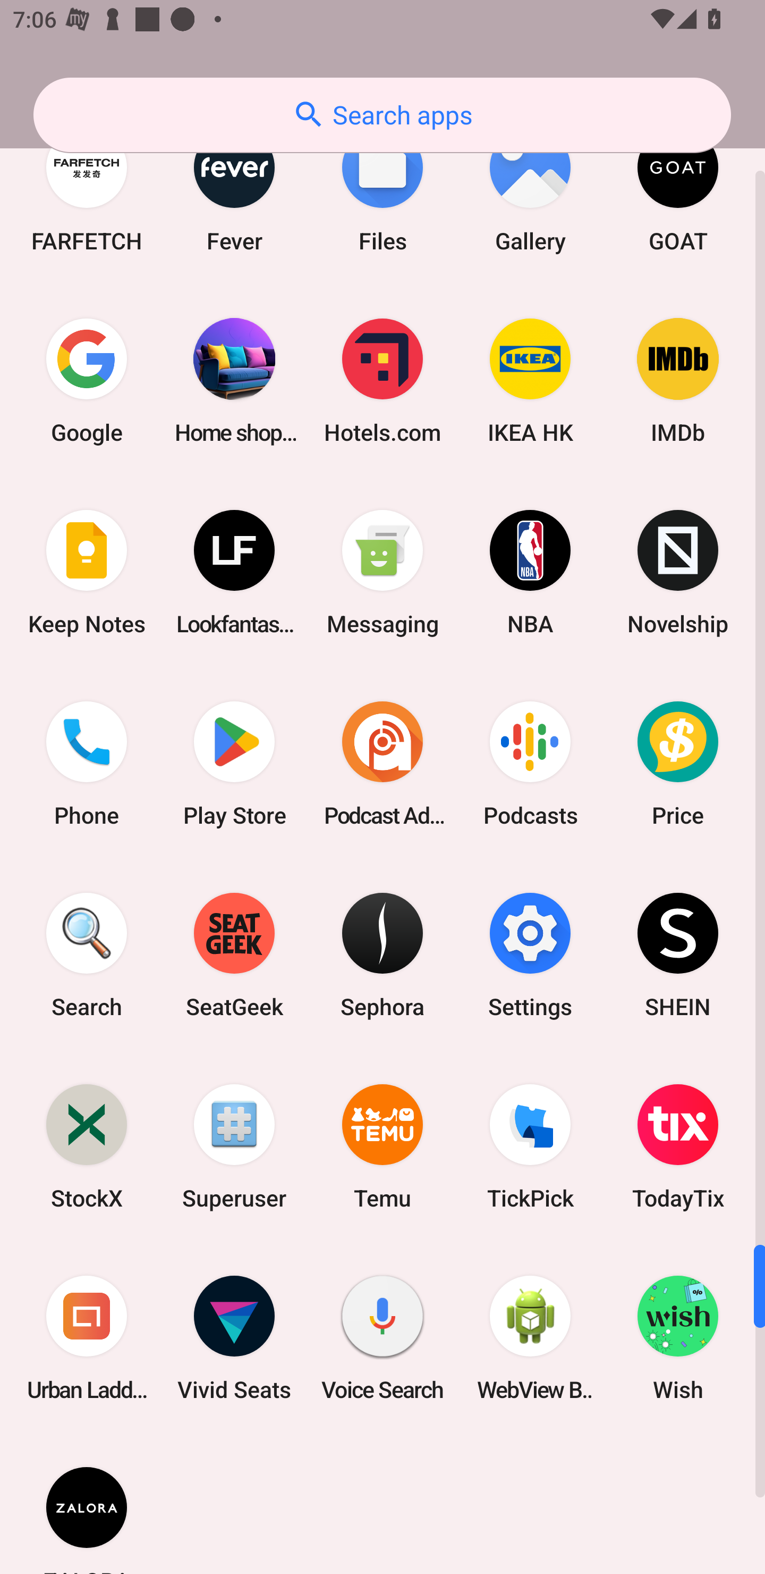 The image size is (765, 1574). What do you see at coordinates (382, 764) in the screenshot?
I see `Podcast Addict` at bounding box center [382, 764].